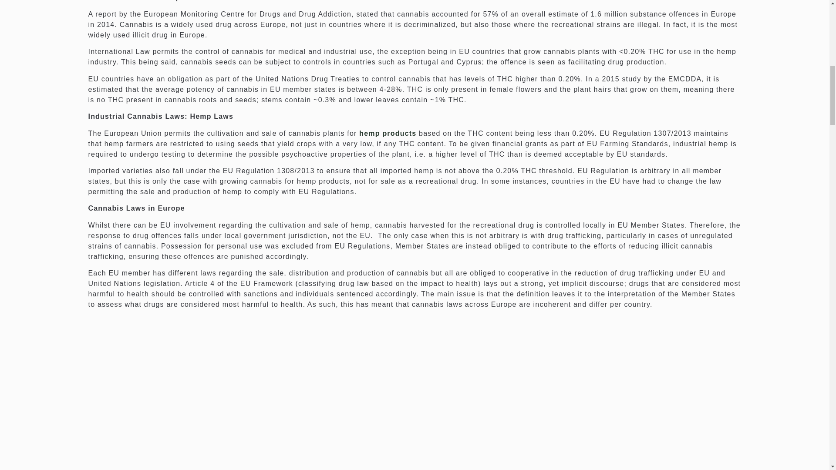  I want to click on hemp products law, so click(388, 133).